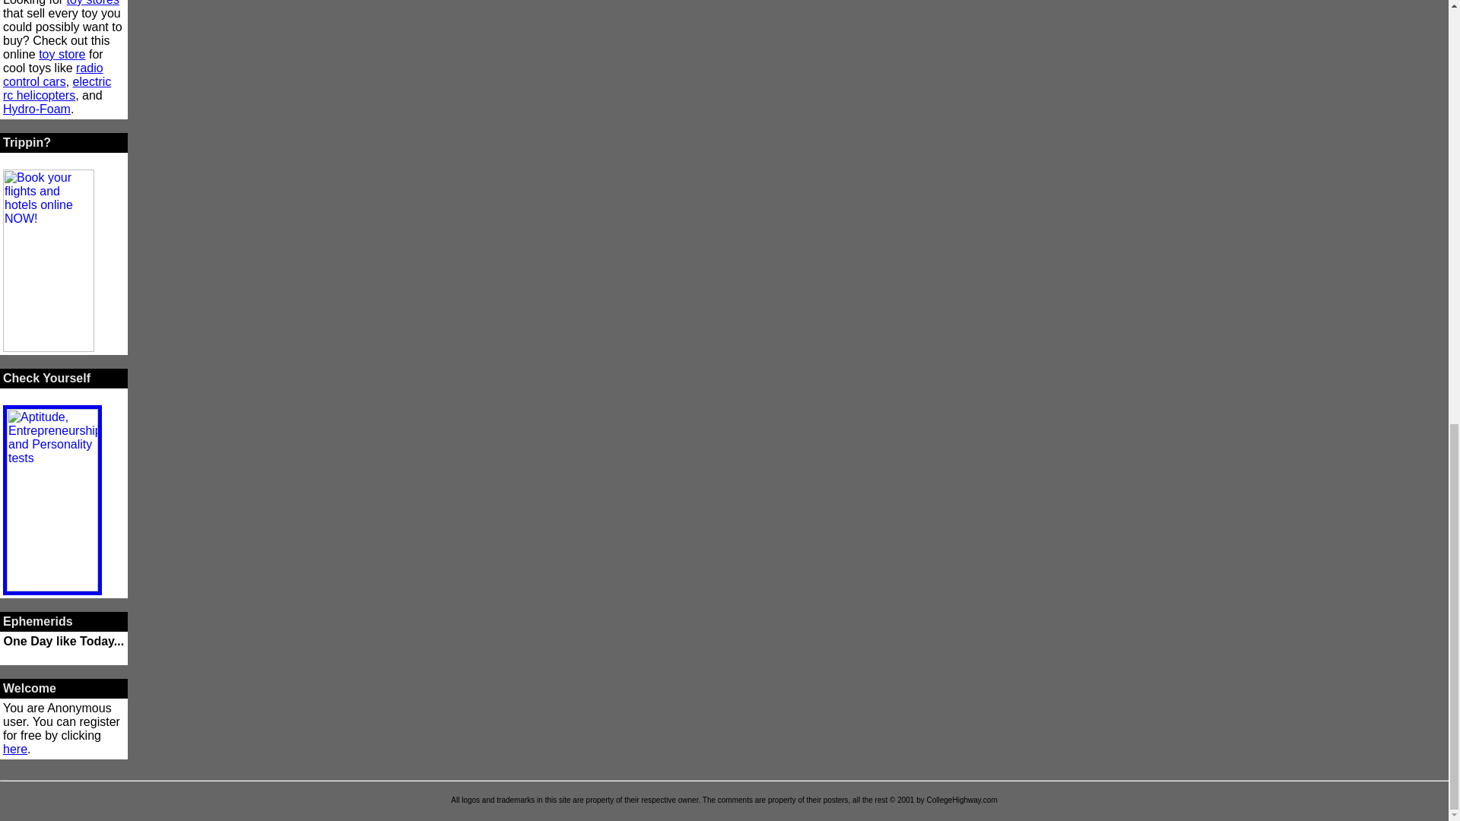  What do you see at coordinates (53, 74) in the screenshot?
I see `radio control cars` at bounding box center [53, 74].